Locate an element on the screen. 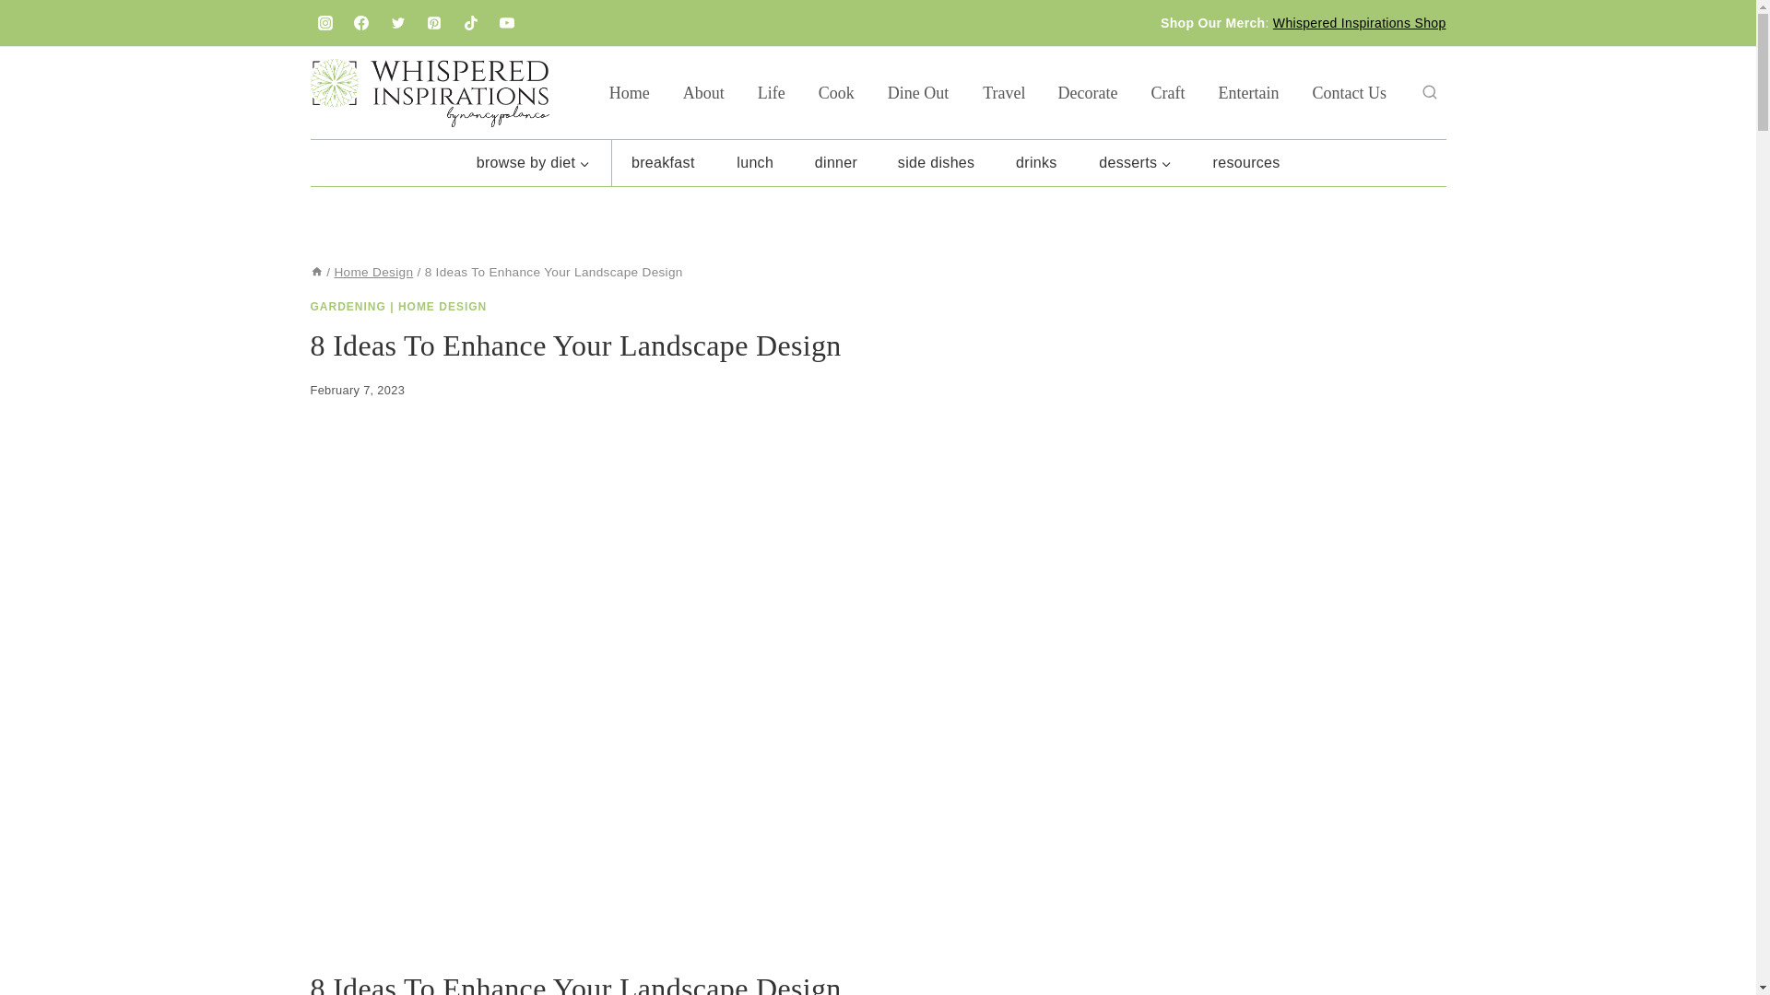 Image resolution: width=1770 pixels, height=995 pixels. lunch is located at coordinates (754, 162).